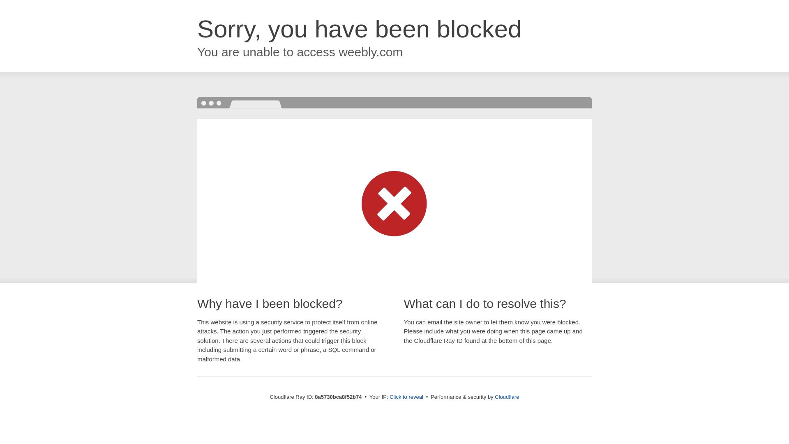 The height and width of the screenshot is (444, 789). I want to click on Click to reveal, so click(406, 397).